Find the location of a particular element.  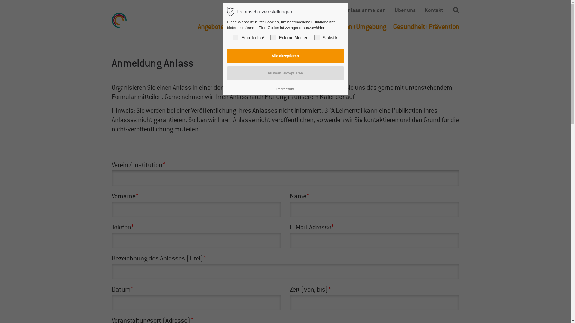

Finanzierung is located at coordinates (249, 27).